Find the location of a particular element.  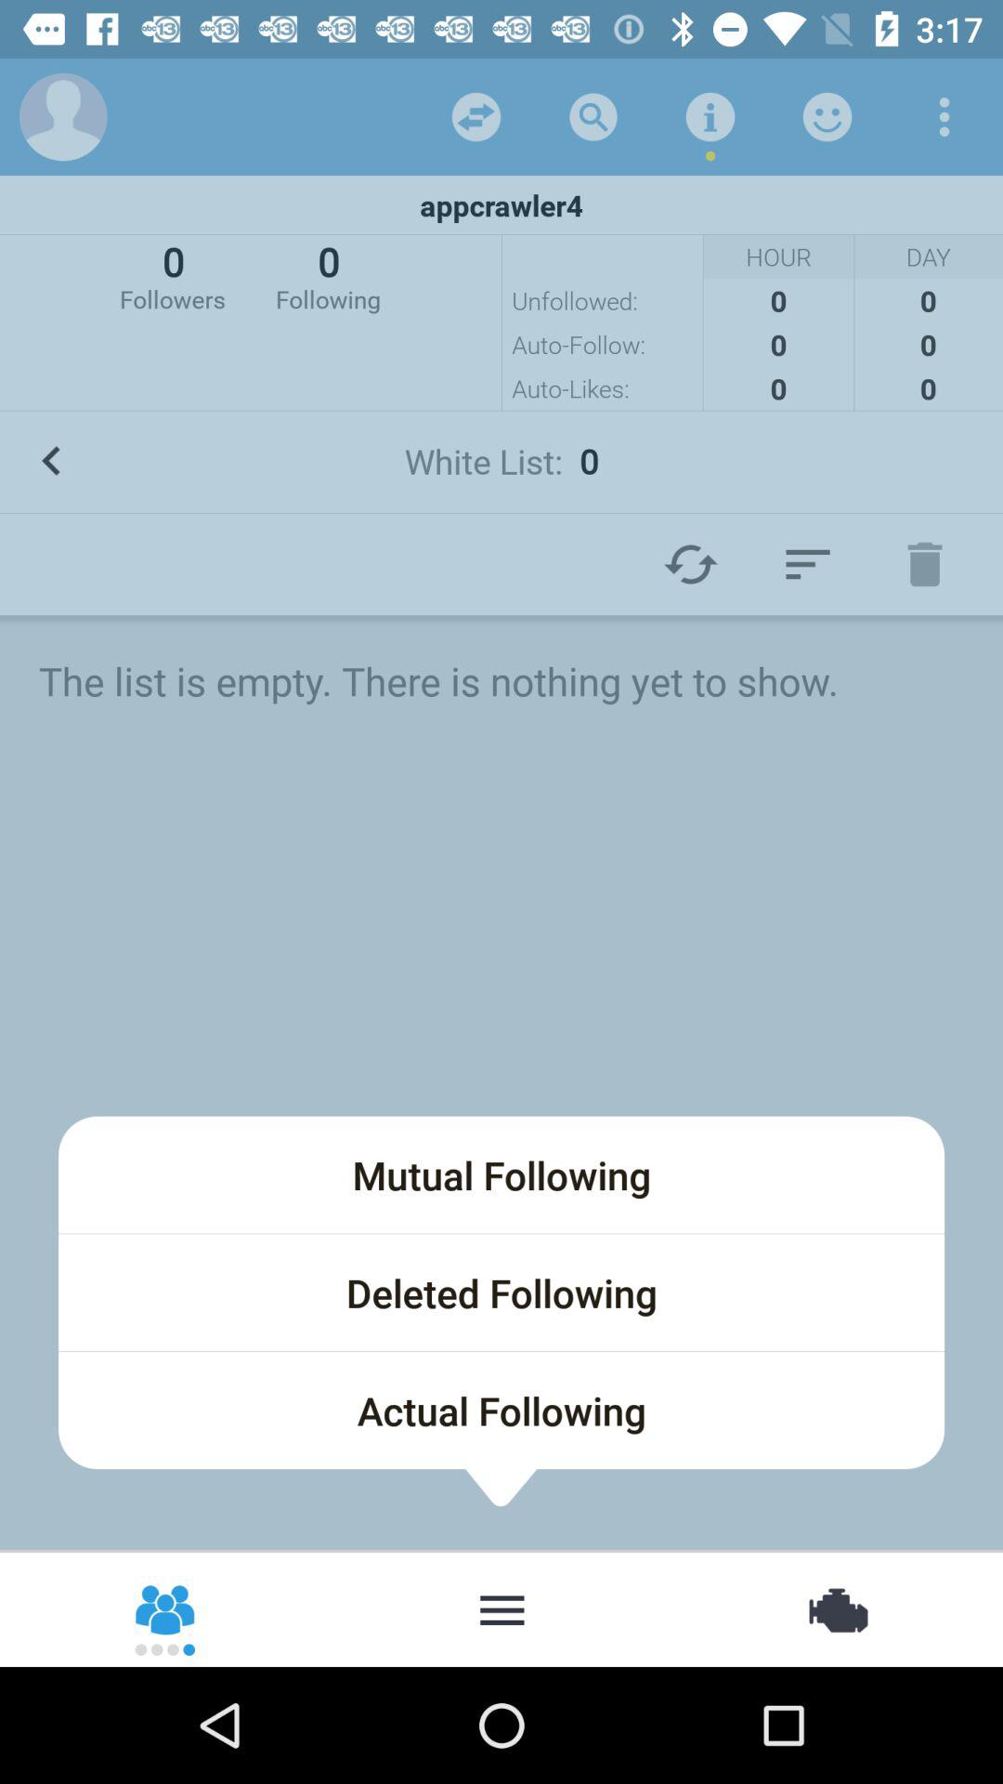

the button signals approval or 'like is located at coordinates (827, 117).